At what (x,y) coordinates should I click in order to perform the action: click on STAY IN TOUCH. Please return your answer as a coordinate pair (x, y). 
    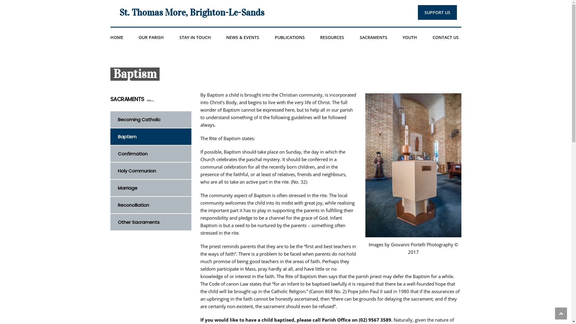
    Looking at the image, I should click on (195, 37).